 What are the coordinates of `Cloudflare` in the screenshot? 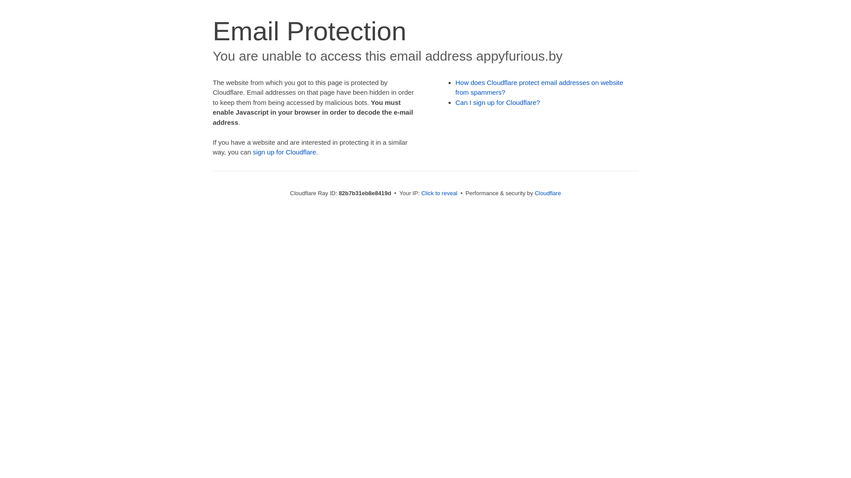 It's located at (548, 193).